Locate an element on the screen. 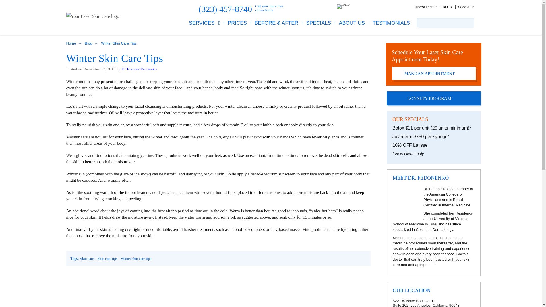 The image size is (546, 307). logo is located at coordinates (92, 16).